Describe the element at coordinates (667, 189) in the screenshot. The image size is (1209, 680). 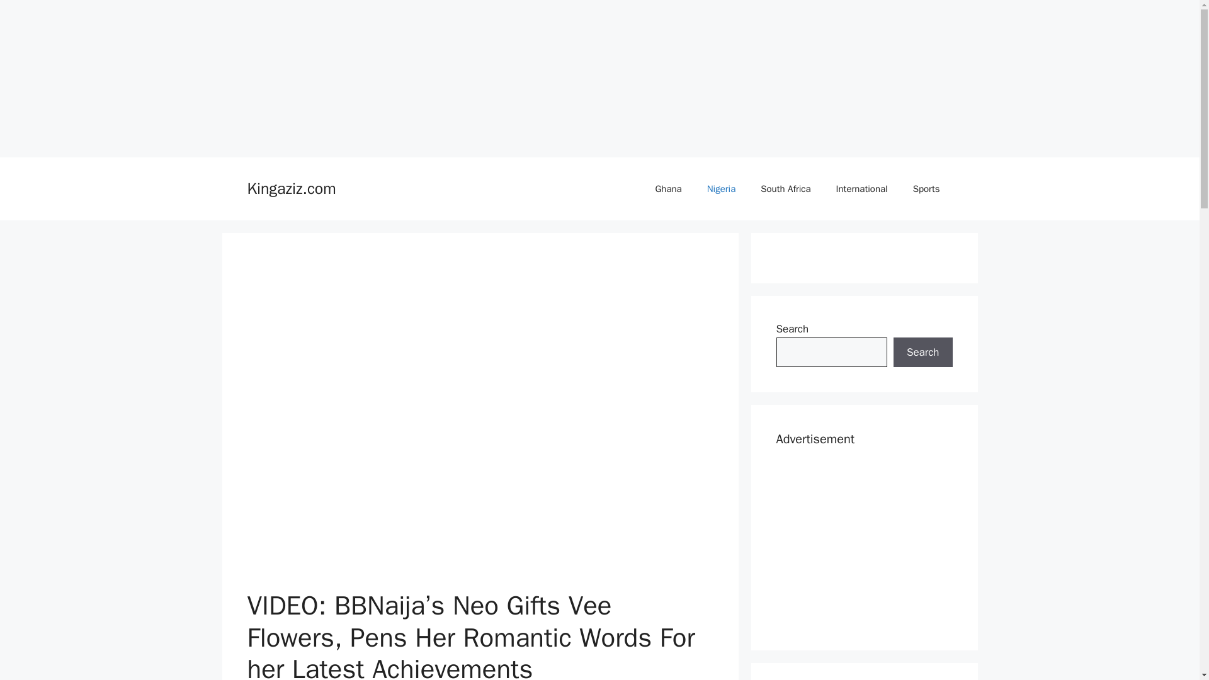
I see `Ghana` at that location.